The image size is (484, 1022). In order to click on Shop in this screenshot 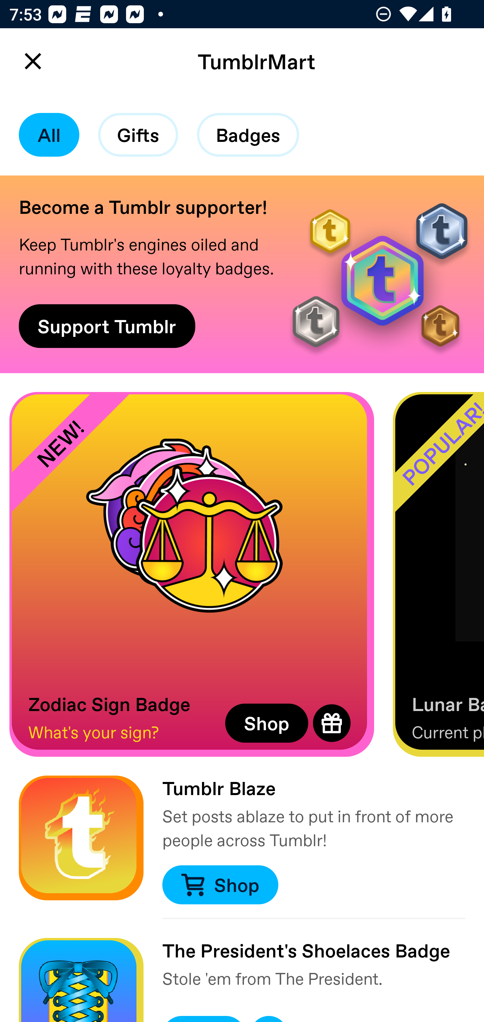, I will do `click(220, 885)`.